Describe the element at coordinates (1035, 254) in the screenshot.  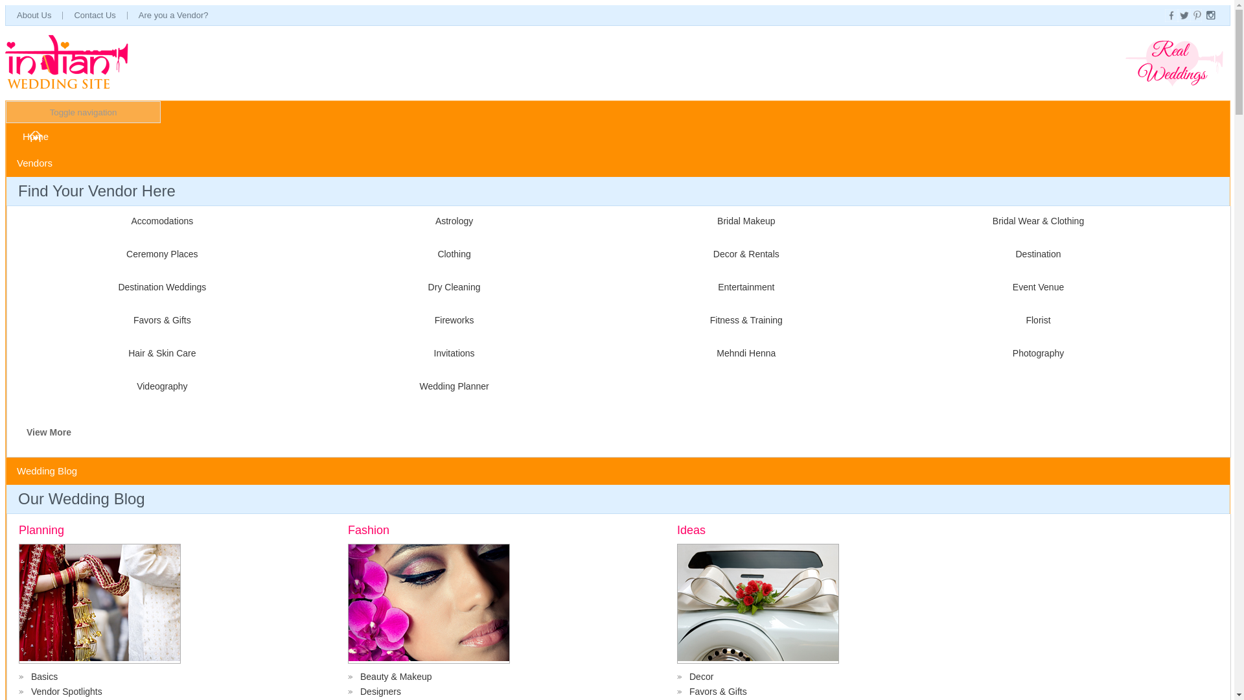
I see `Destination` at that location.